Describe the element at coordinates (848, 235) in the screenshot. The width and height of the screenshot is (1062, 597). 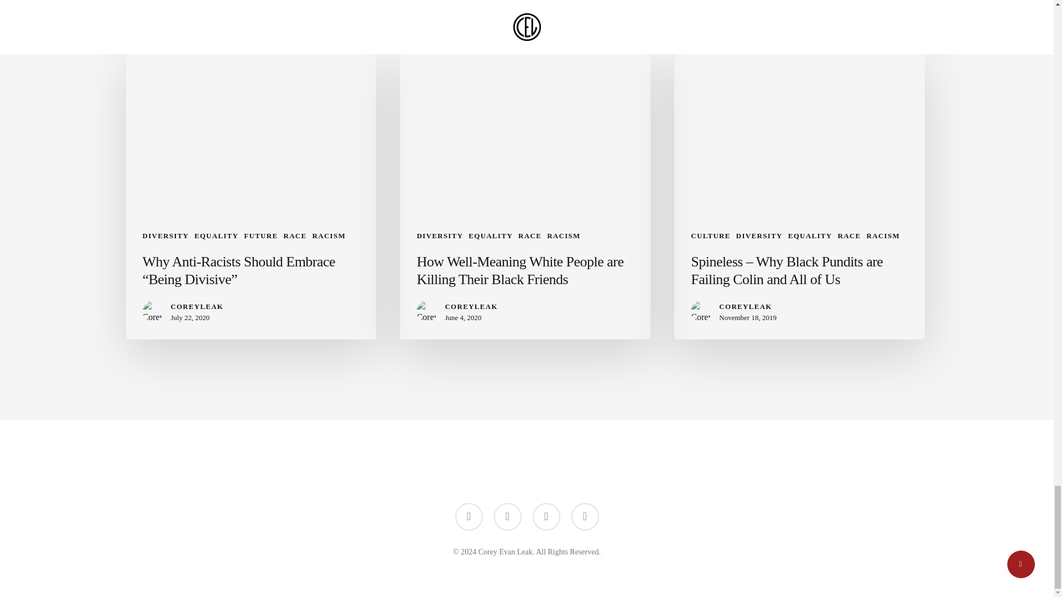
I see `RACE` at that location.